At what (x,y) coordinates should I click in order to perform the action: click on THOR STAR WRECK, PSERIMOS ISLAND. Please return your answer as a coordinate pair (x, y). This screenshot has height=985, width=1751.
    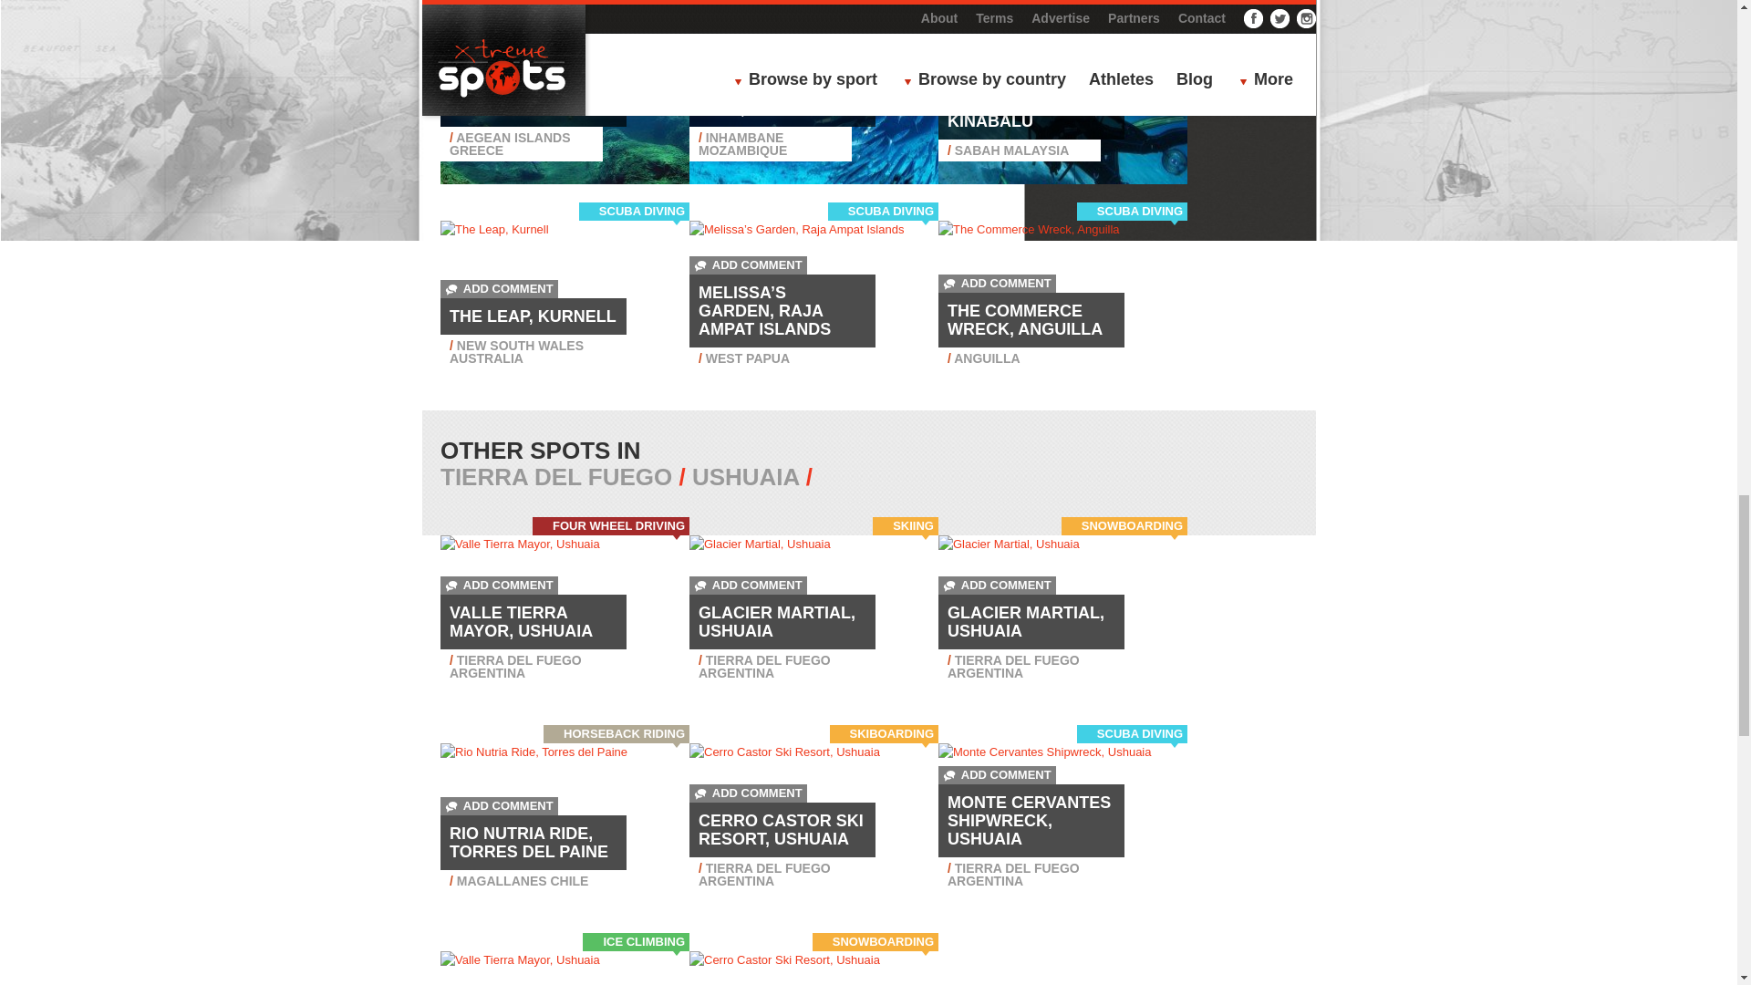
    Looking at the image, I should click on (533, 98).